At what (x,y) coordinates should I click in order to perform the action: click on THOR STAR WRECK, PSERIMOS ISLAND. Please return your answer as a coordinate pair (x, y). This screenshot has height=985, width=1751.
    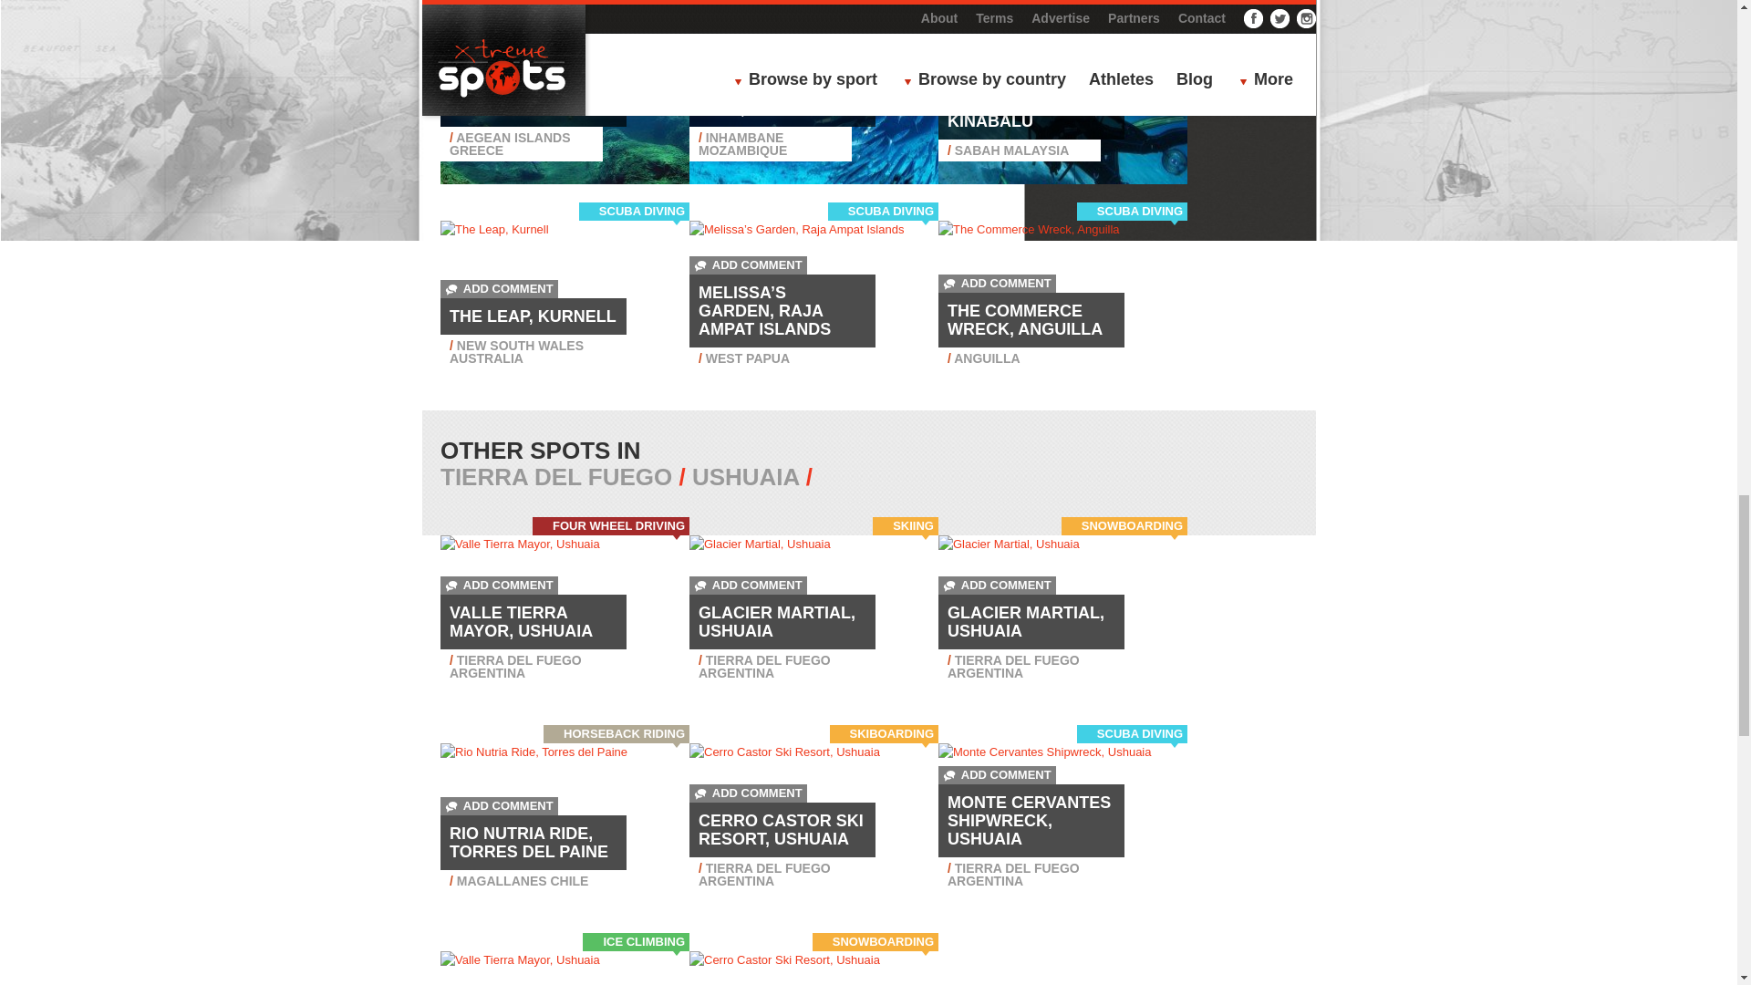
    Looking at the image, I should click on (533, 98).